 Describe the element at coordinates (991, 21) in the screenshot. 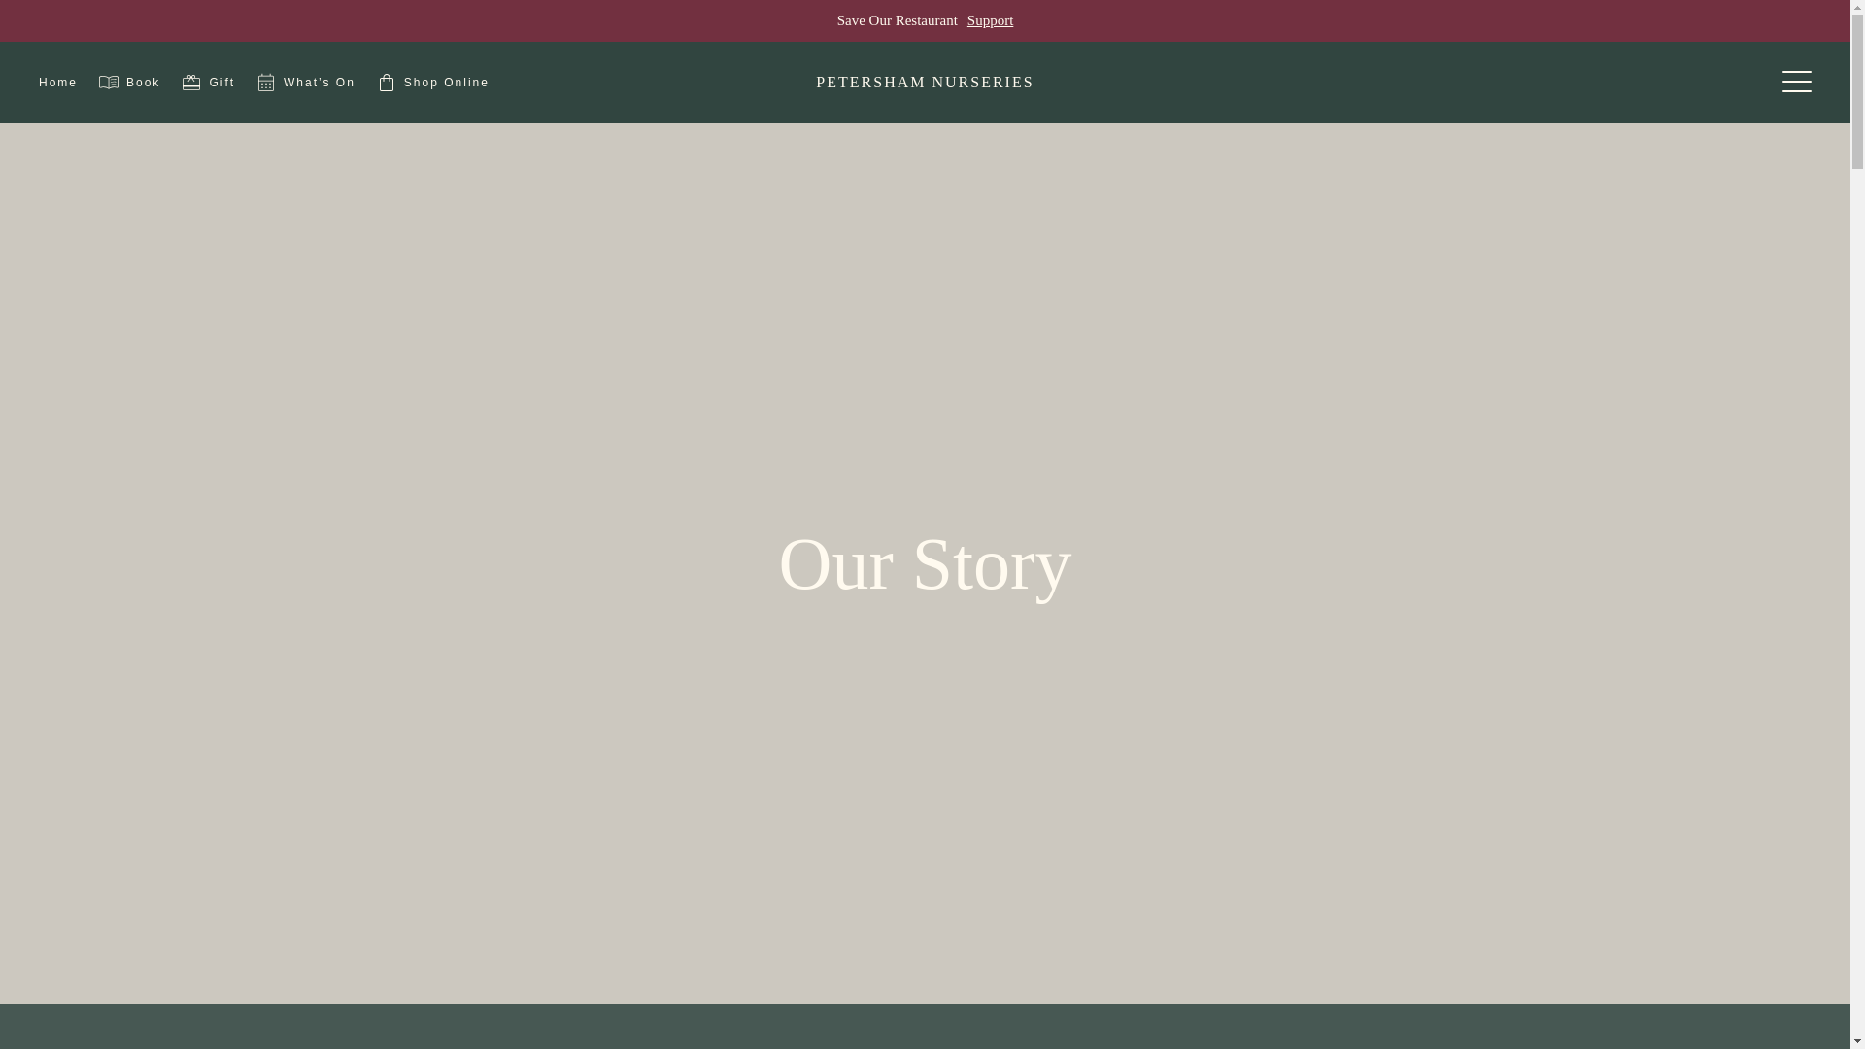

I see `Support` at that location.